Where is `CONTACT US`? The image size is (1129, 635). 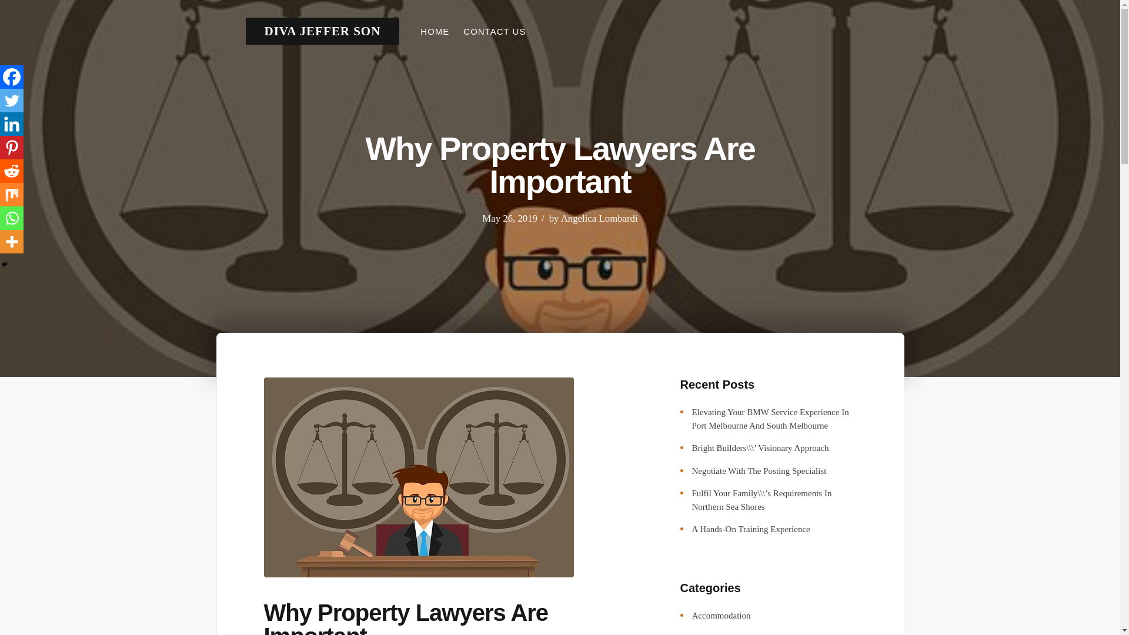 CONTACT US is located at coordinates (494, 31).